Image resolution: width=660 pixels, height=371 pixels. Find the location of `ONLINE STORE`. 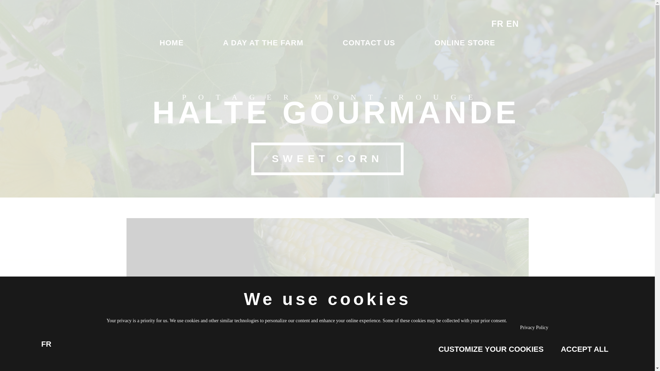

ONLINE STORE is located at coordinates (465, 43).